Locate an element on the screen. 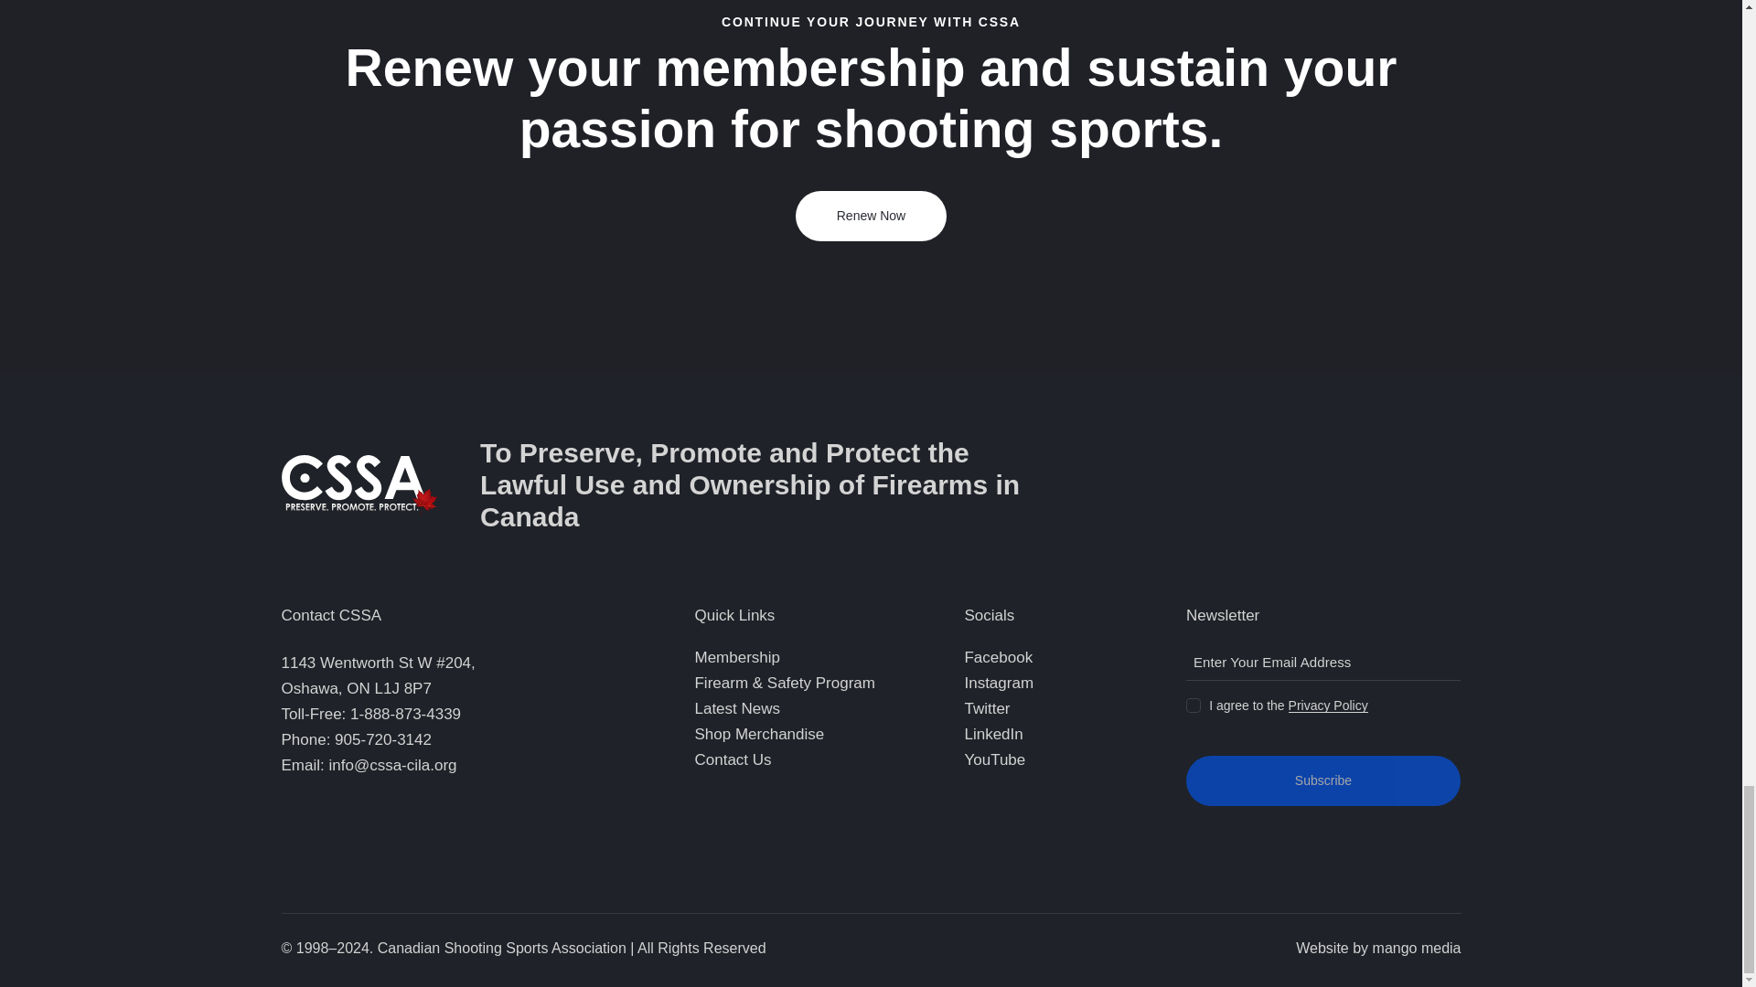  Subscribe is located at coordinates (1323, 780).